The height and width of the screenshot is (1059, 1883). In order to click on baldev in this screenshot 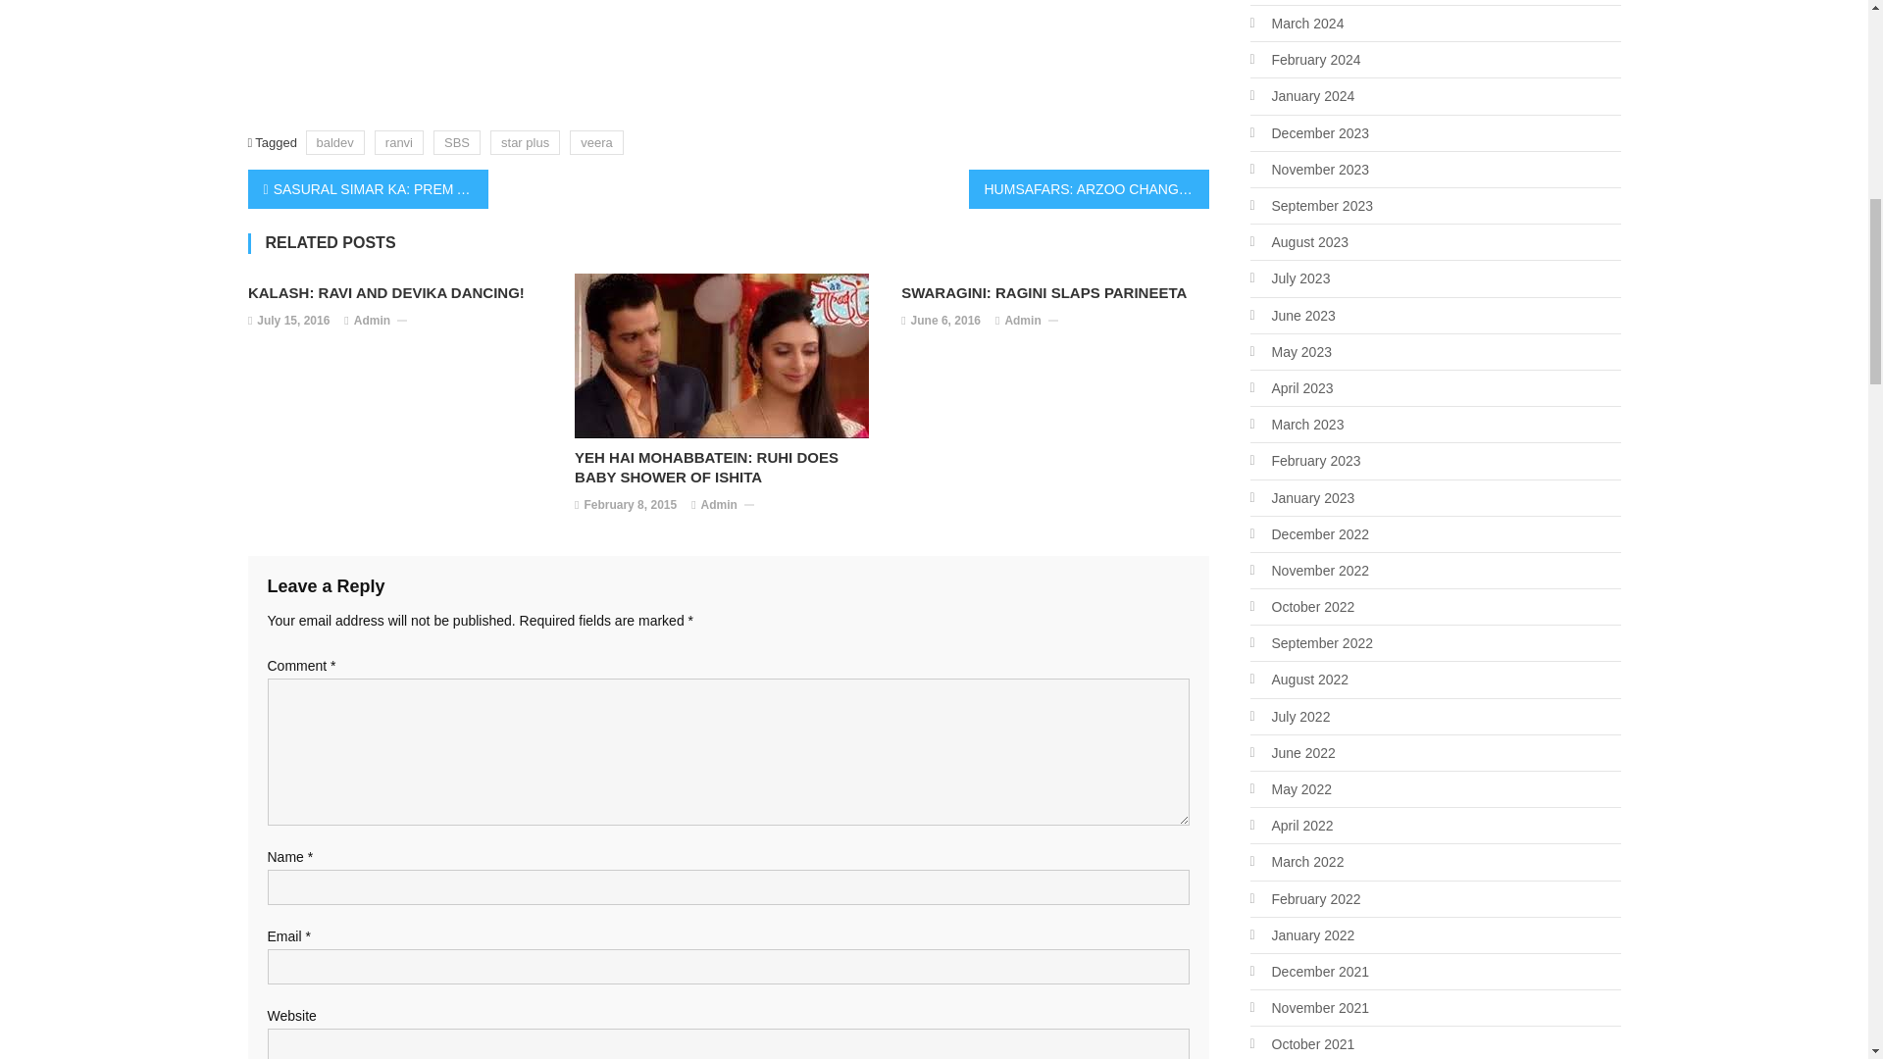, I will do `click(335, 141)`.